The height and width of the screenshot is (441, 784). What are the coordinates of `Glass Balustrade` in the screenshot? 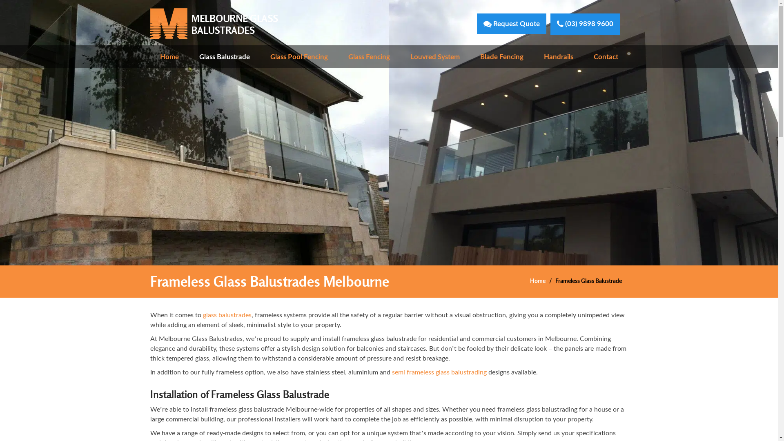 It's located at (225, 56).